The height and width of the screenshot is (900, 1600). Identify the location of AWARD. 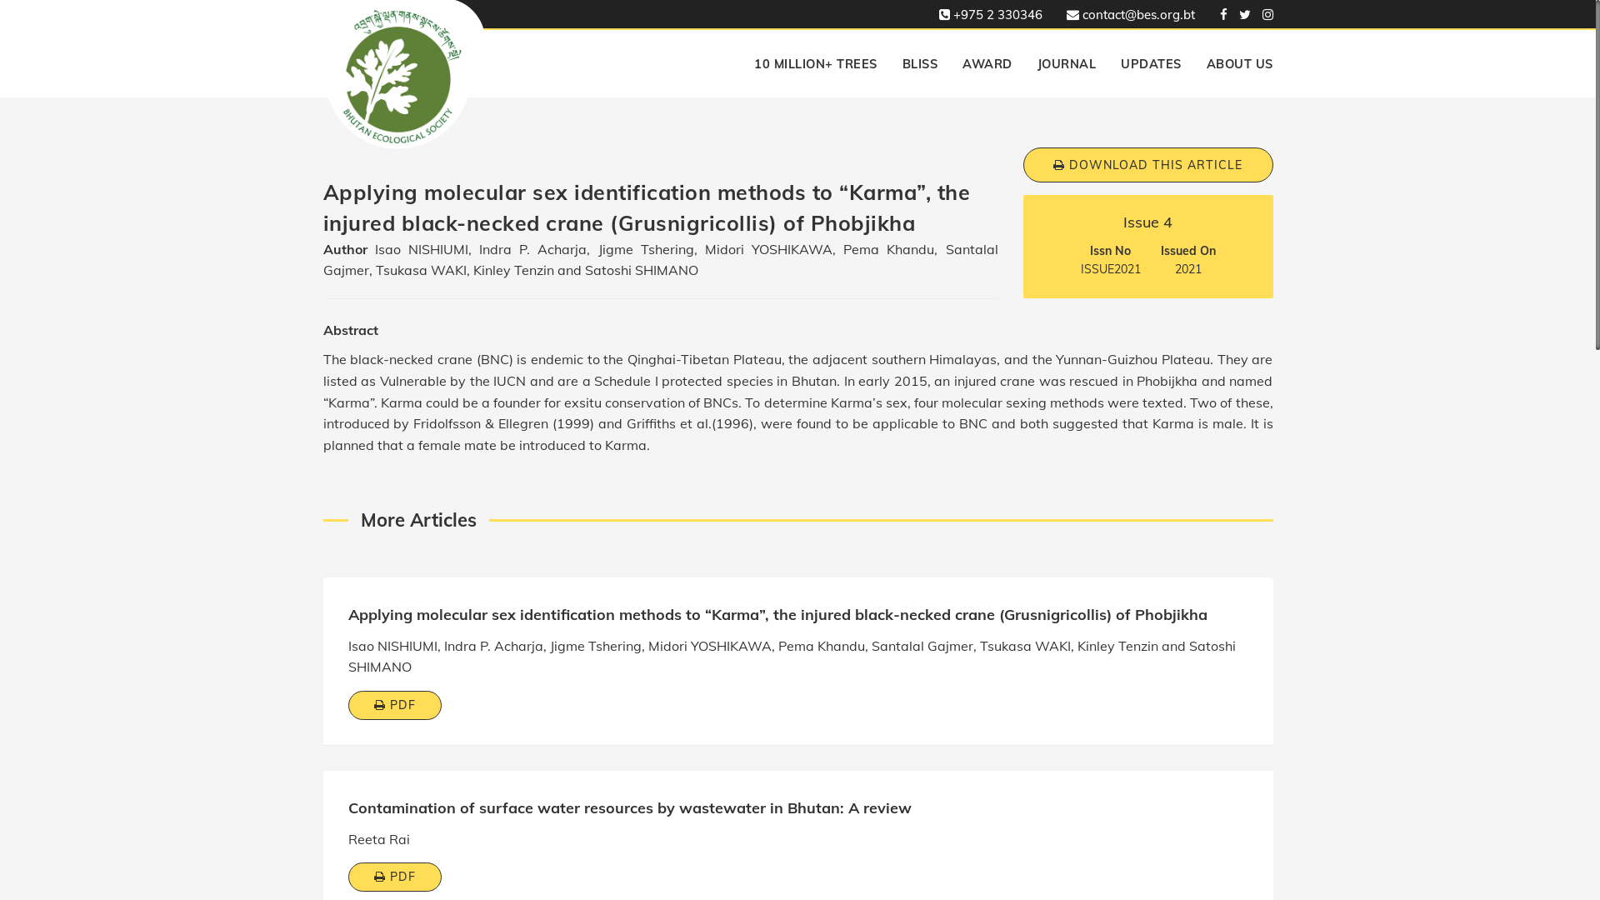
(987, 64).